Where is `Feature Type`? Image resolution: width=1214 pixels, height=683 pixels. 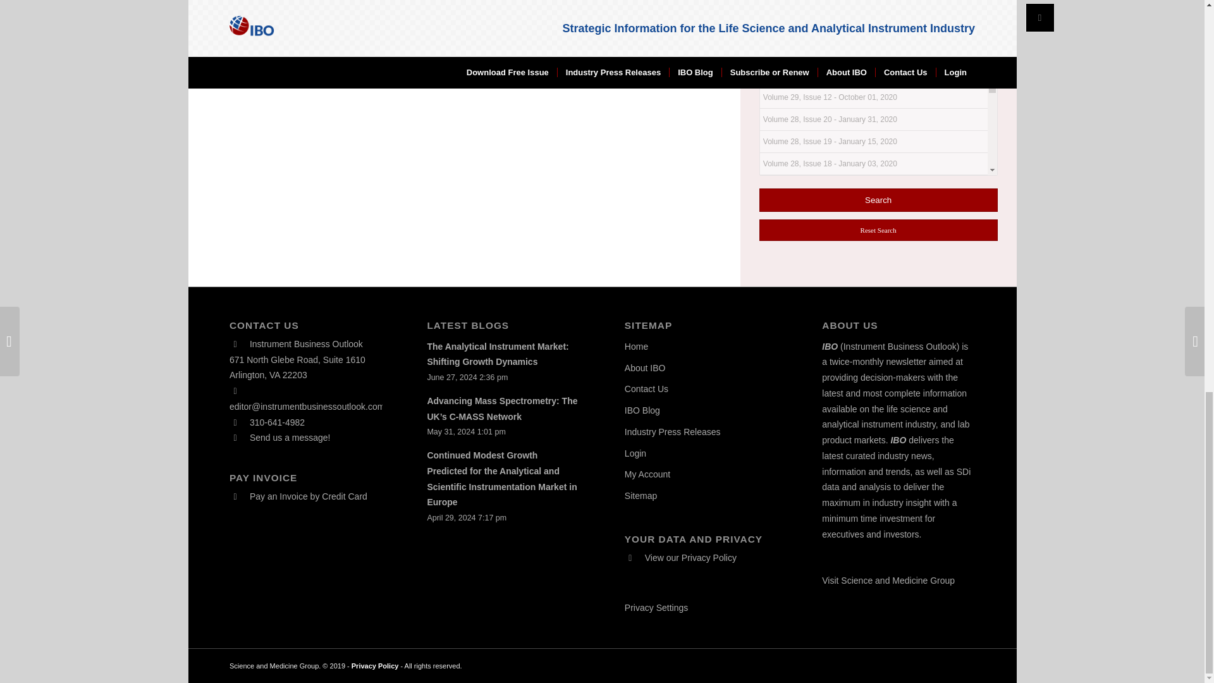
Feature Type is located at coordinates (792, 18).